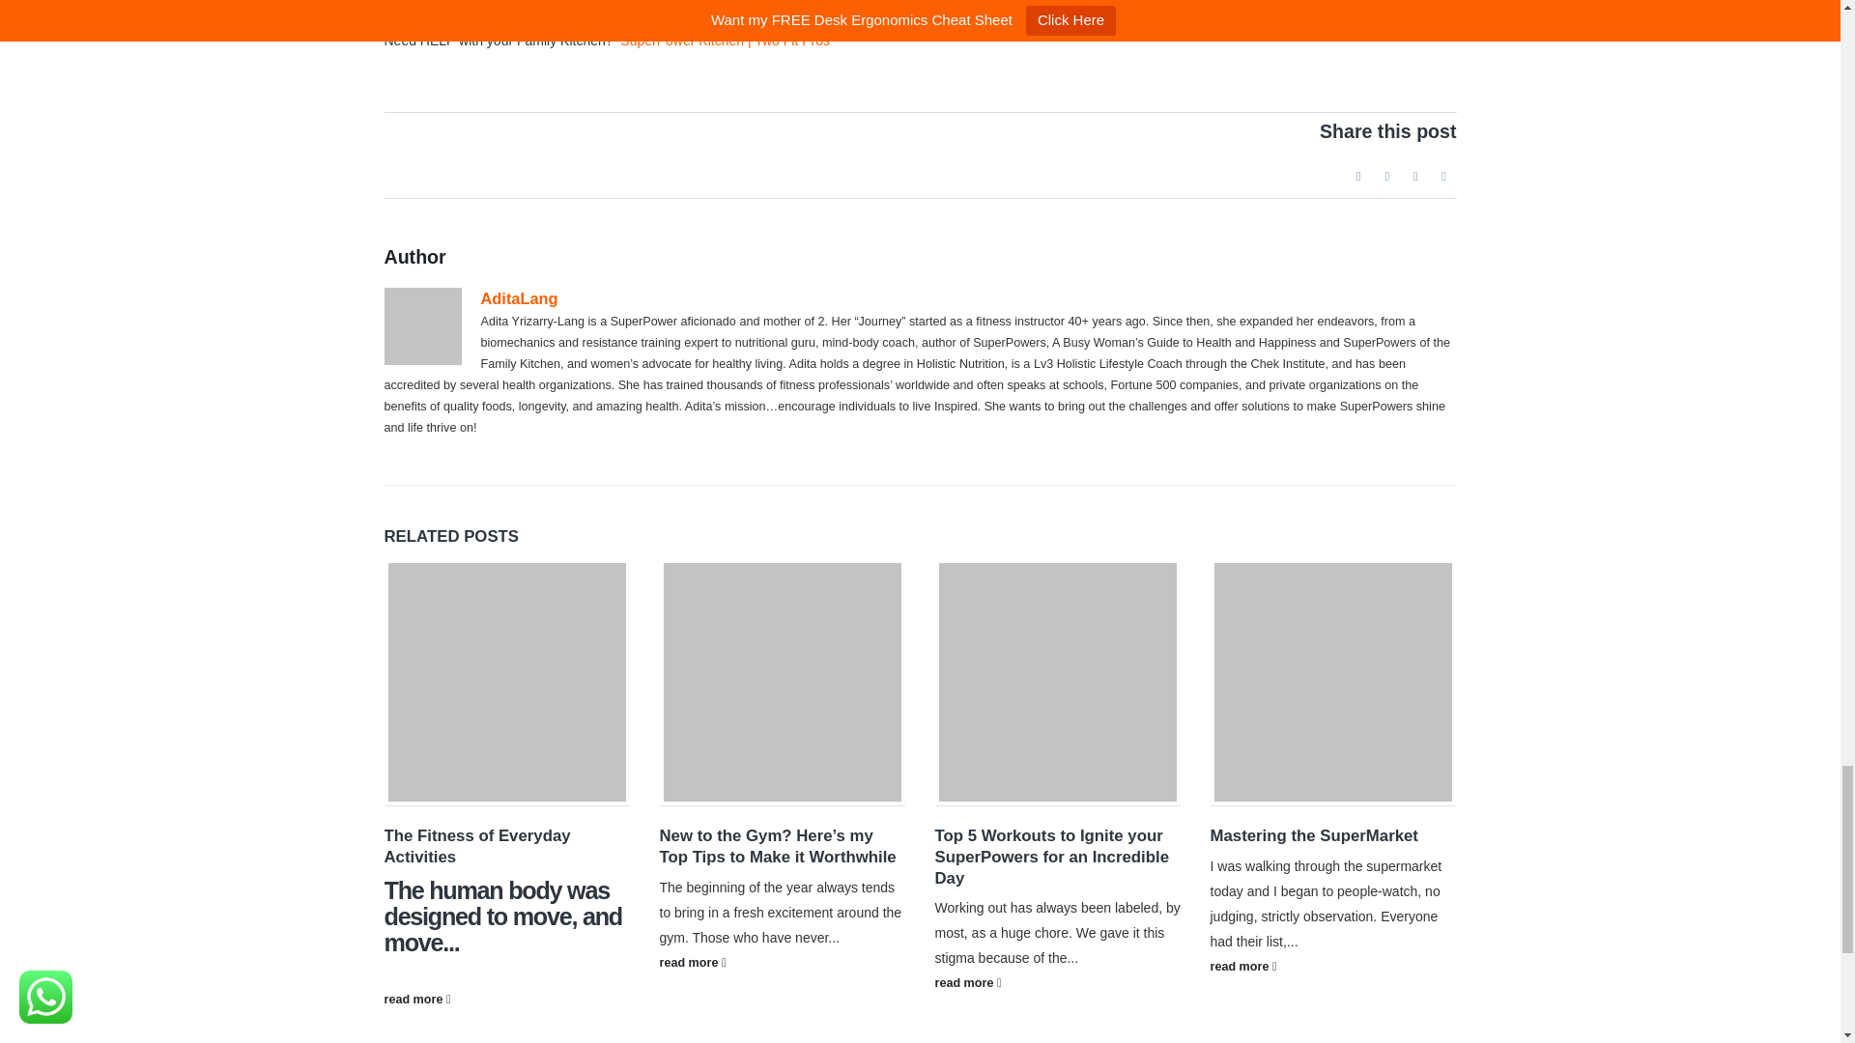 Image resolution: width=1855 pixels, height=1043 pixels. Describe the element at coordinates (519, 297) in the screenshot. I see `Posts by AditaLang` at that location.